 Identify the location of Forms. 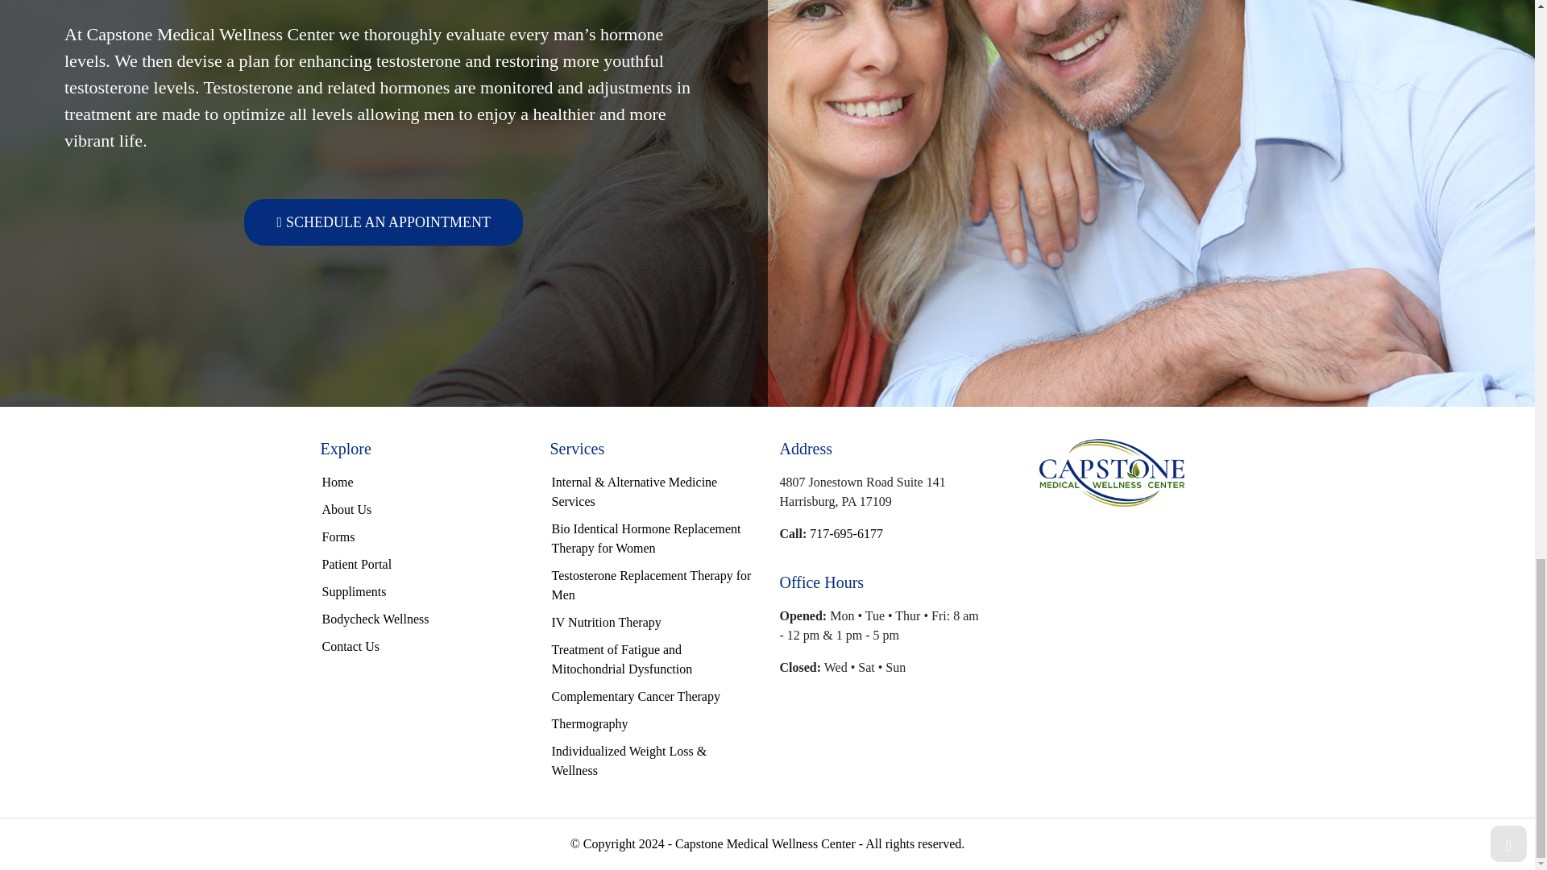
(338, 536).